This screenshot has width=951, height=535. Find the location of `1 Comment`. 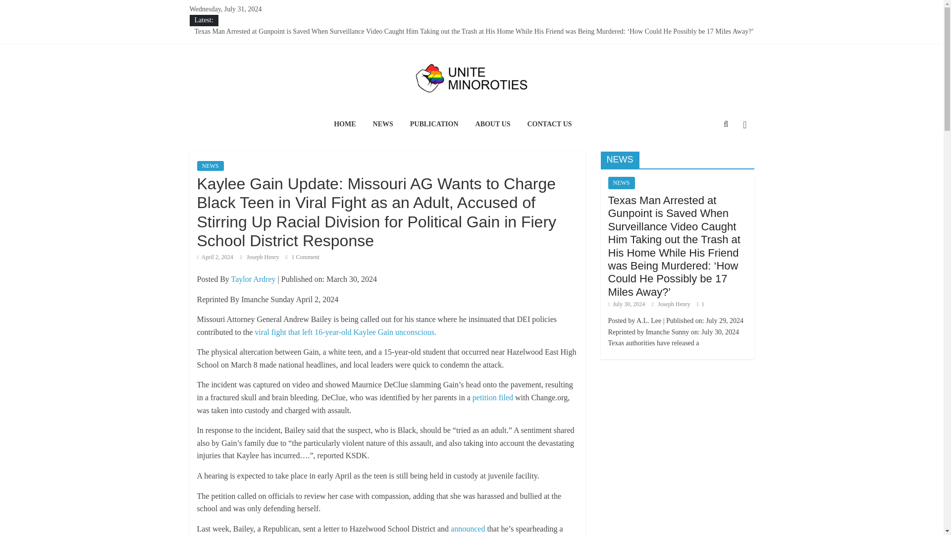

1 Comment is located at coordinates (303, 257).